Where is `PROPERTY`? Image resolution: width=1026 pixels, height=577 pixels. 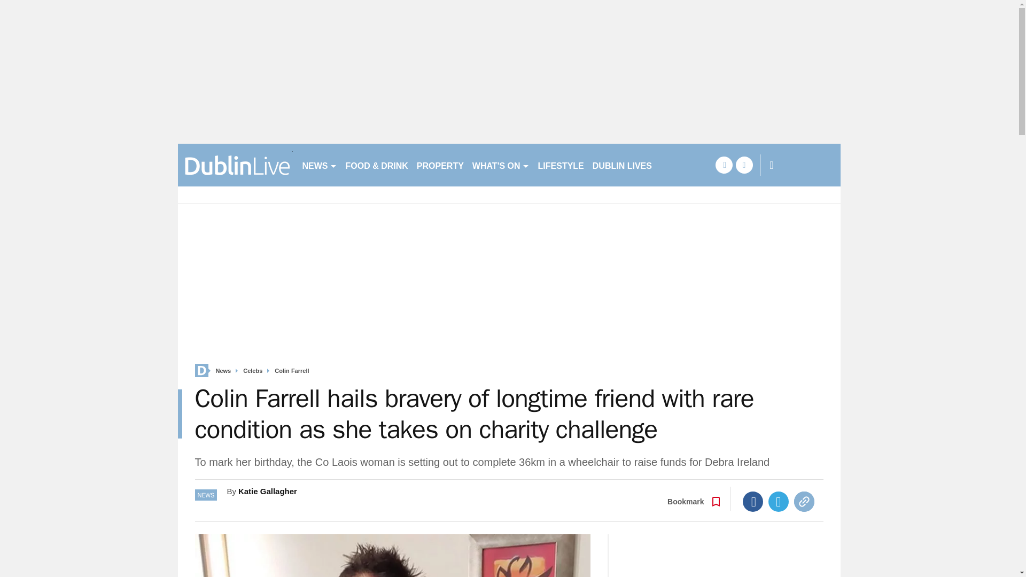 PROPERTY is located at coordinates (440, 165).